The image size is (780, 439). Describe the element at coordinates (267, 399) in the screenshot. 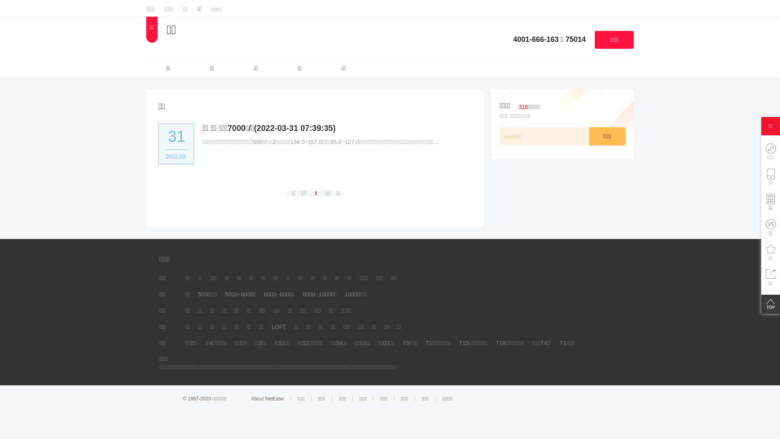

I see `About NetEase` at that location.